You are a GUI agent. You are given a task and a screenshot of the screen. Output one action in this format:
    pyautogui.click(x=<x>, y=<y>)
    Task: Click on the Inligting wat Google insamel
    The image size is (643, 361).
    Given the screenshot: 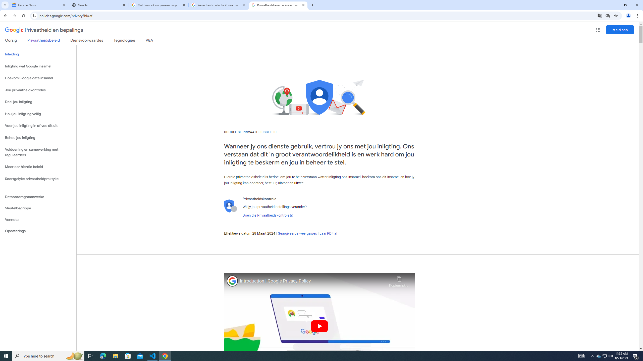 What is the action you would take?
    pyautogui.click(x=38, y=66)
    